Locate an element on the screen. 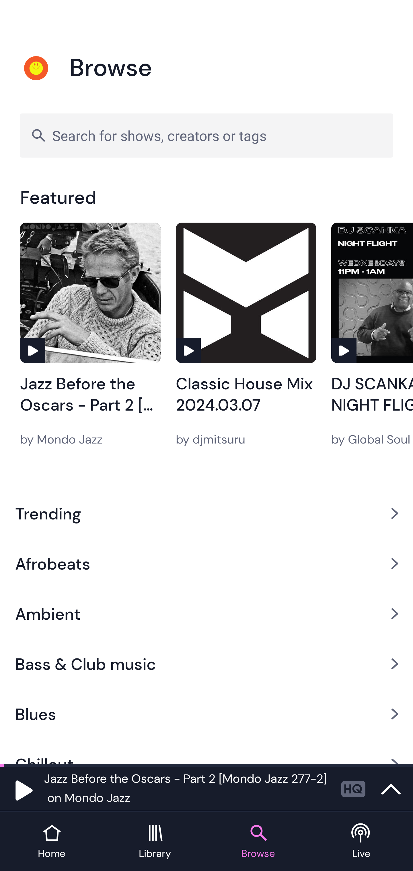  Blues is located at coordinates (206, 714).